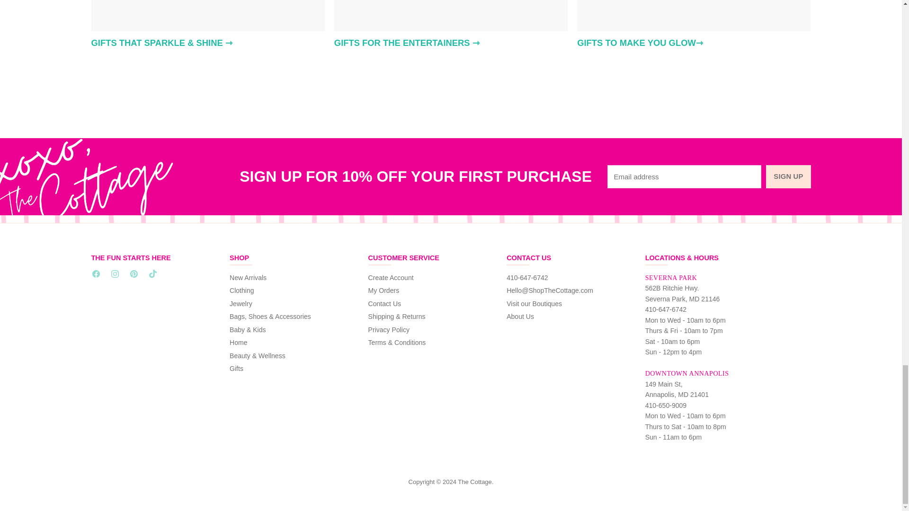 This screenshot has width=909, height=511. I want to click on TikTok, so click(154, 275).